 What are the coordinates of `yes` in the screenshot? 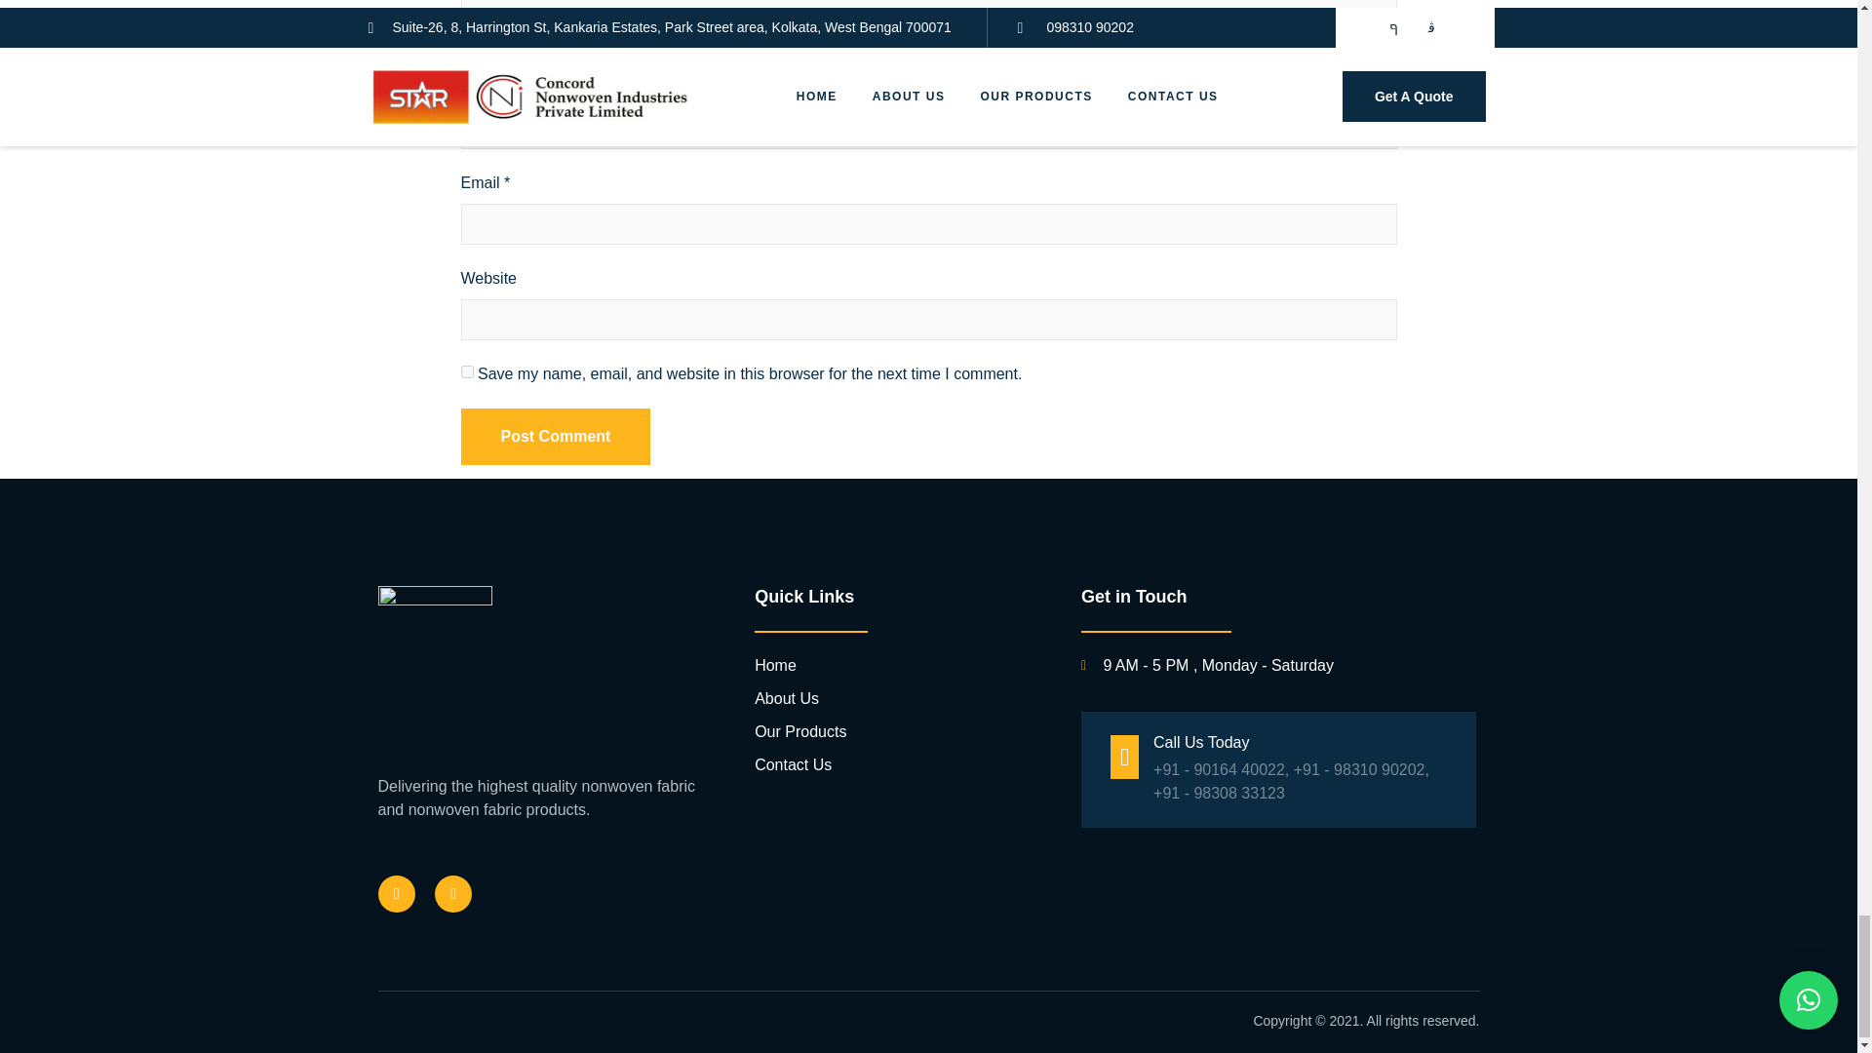 It's located at (466, 370).